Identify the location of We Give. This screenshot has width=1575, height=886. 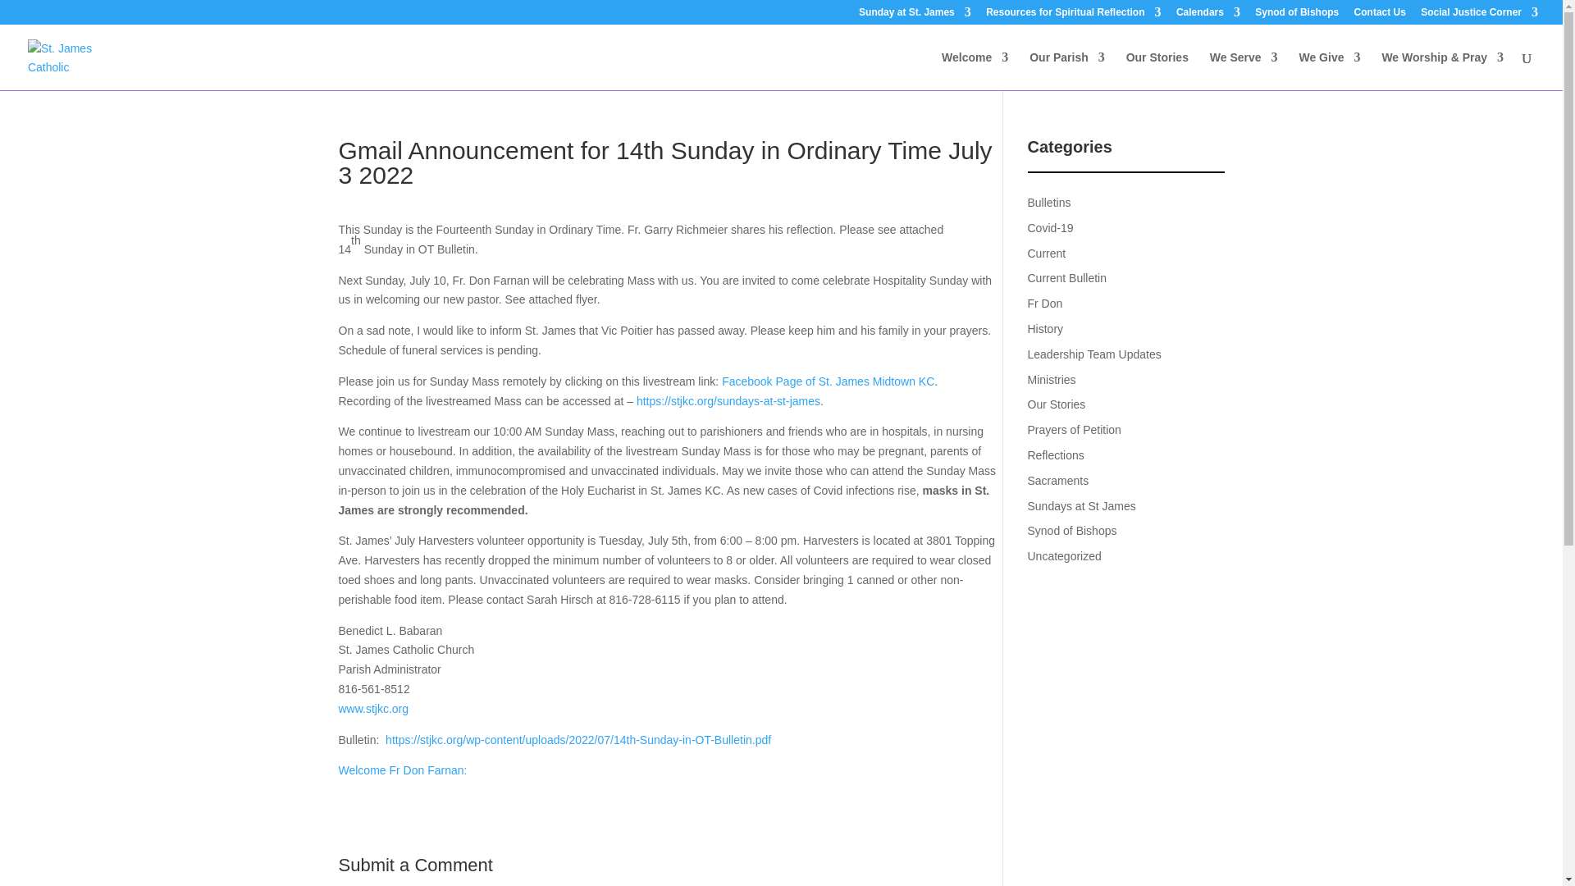
(1329, 71).